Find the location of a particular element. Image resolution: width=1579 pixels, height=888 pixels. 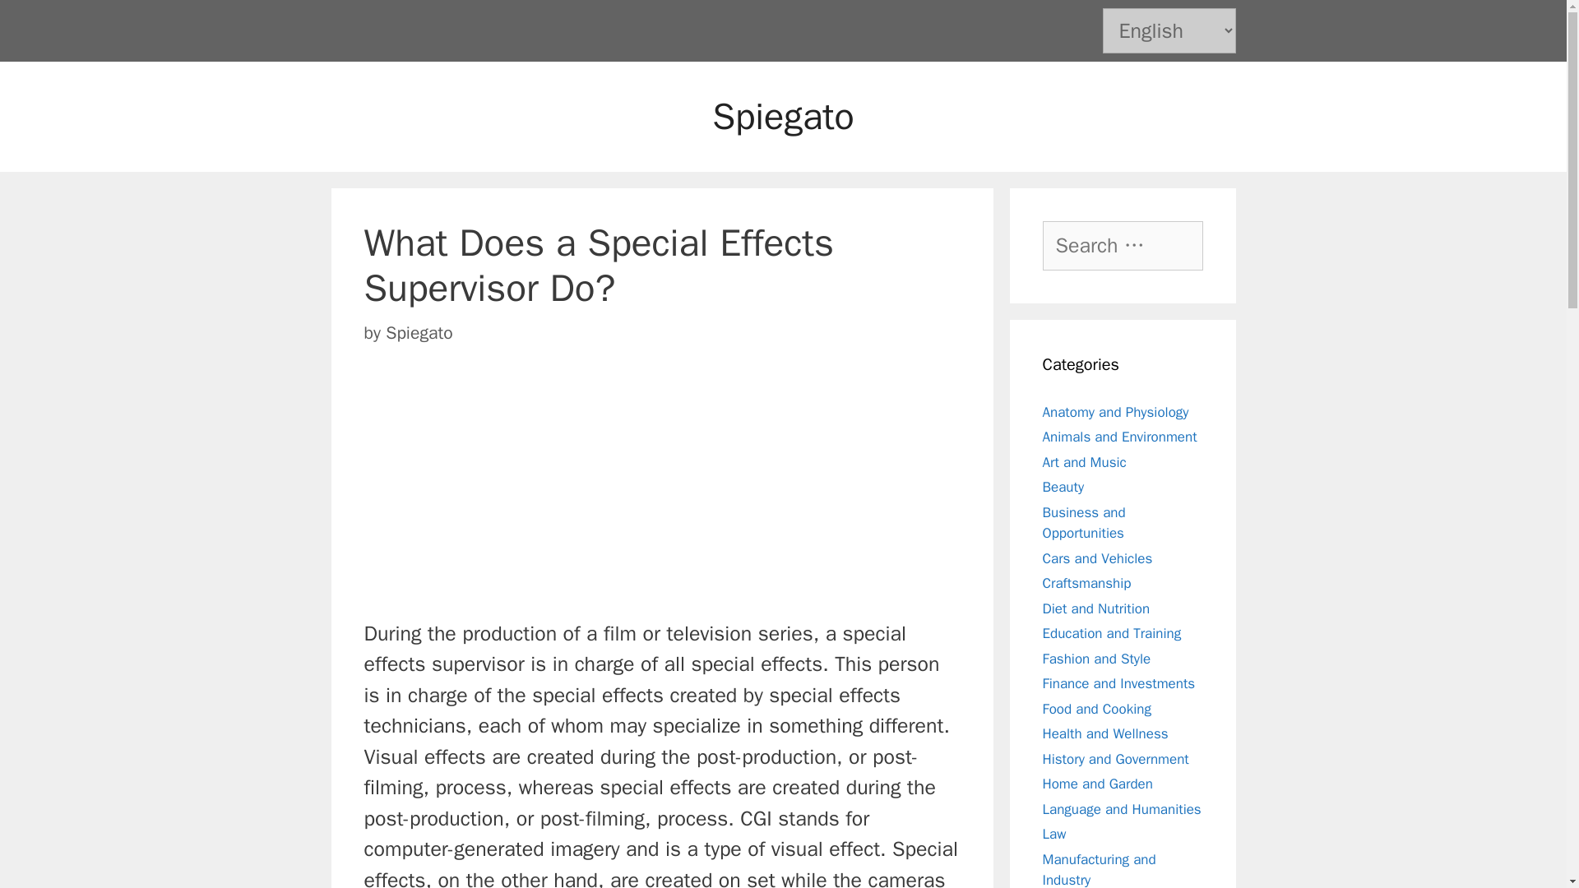

Craftsmanship is located at coordinates (1087, 583).